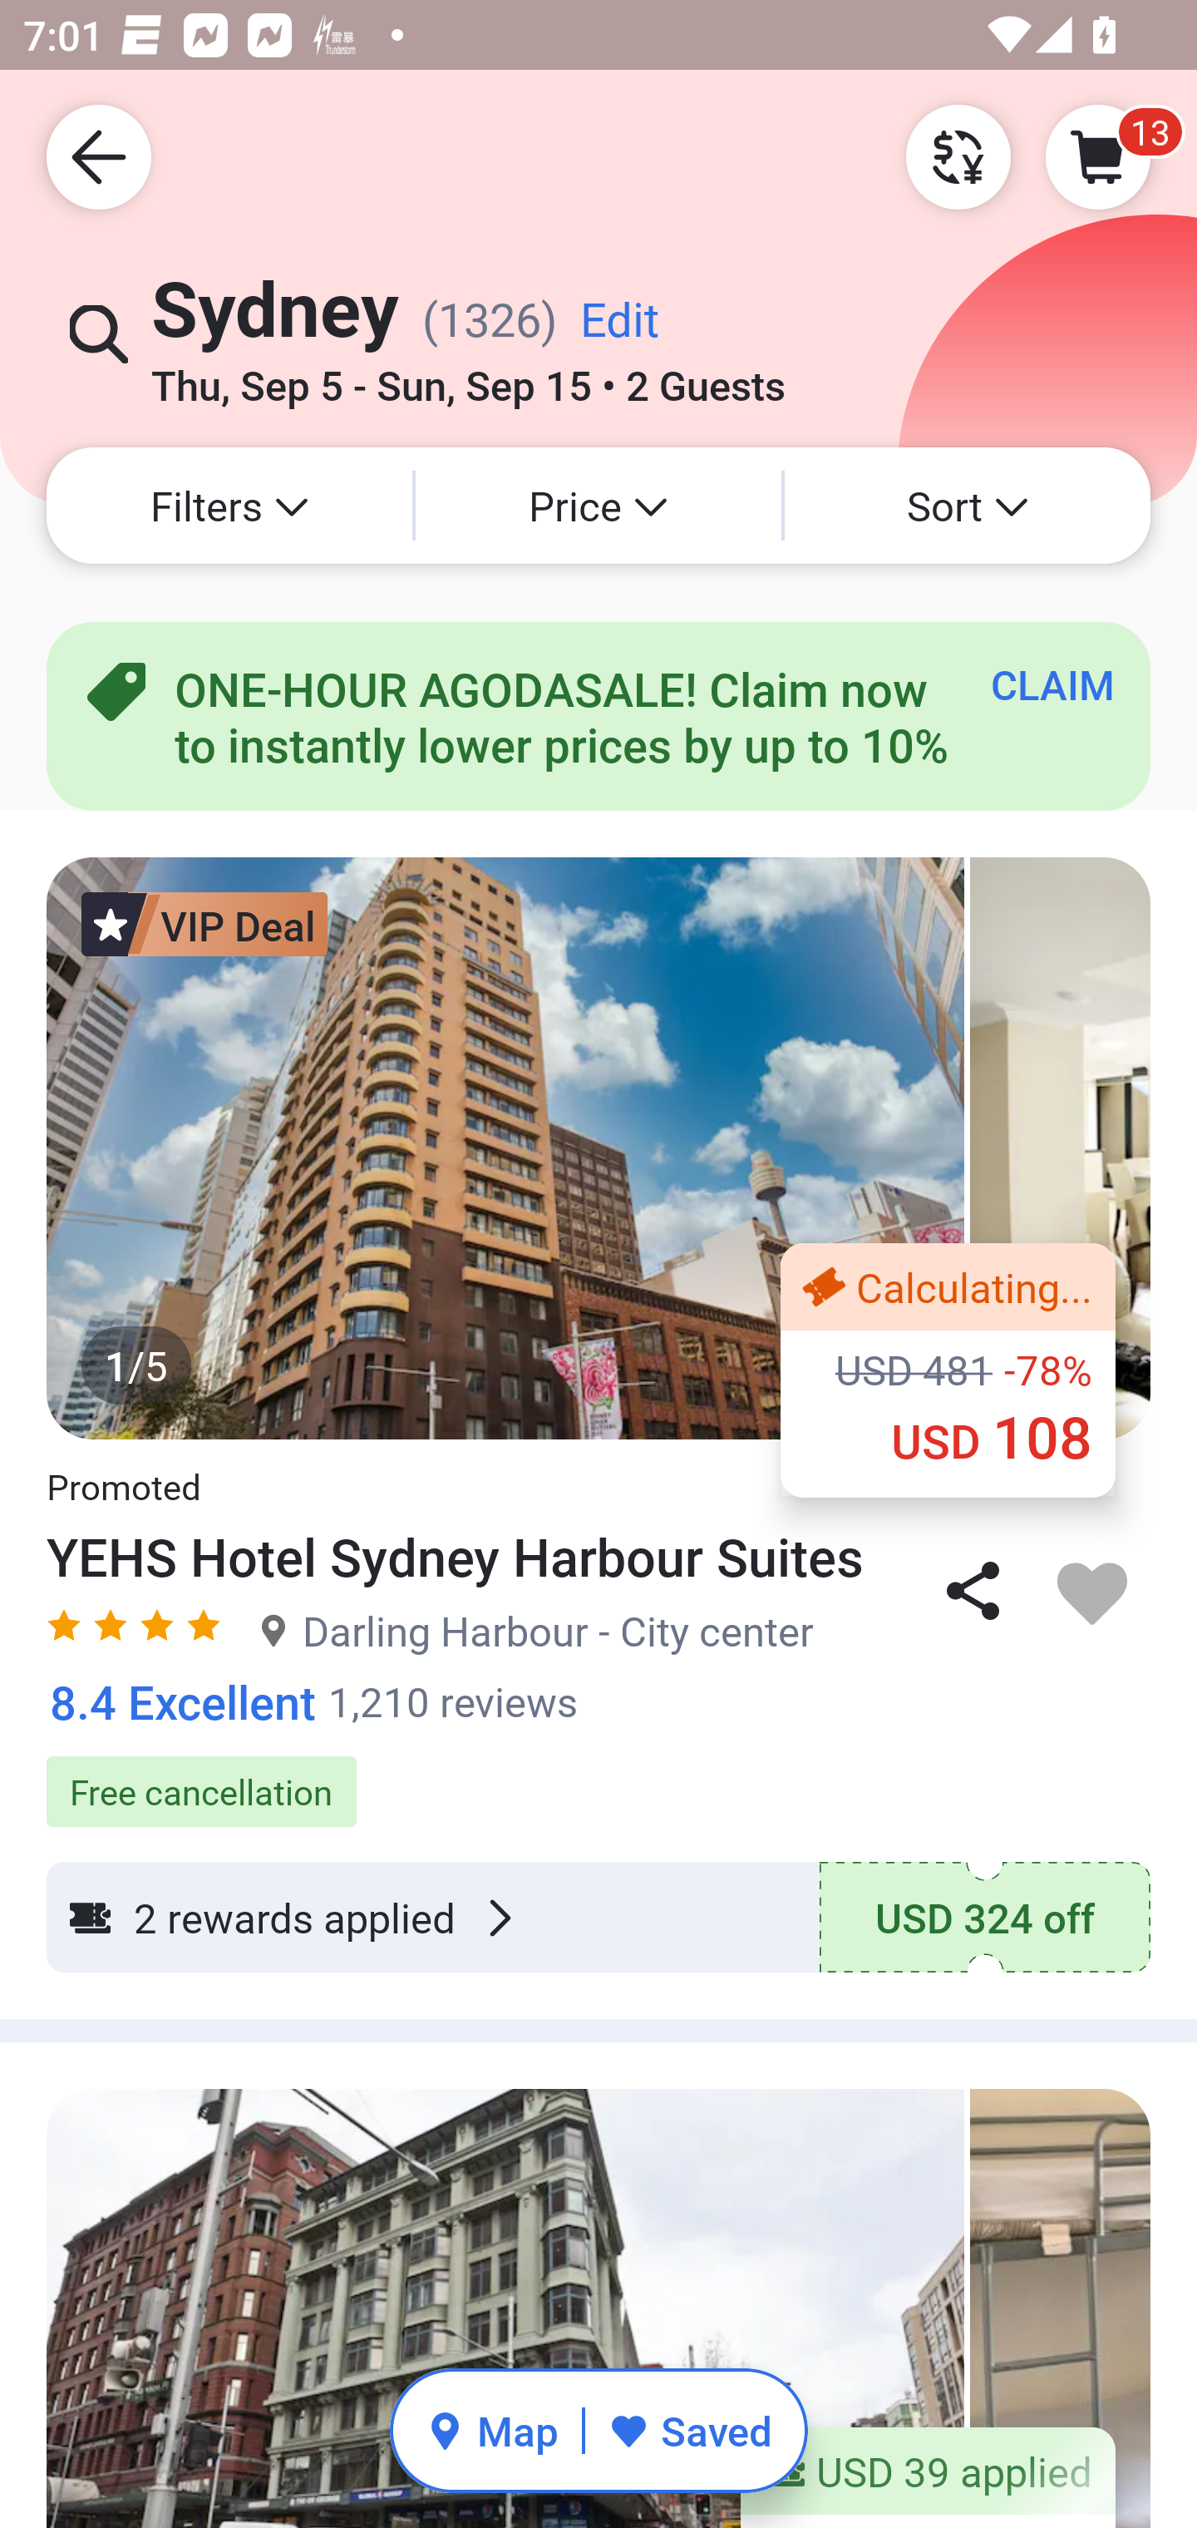 This screenshot has width=1197, height=2528. Describe the element at coordinates (598, 1148) in the screenshot. I see `1/5` at that location.